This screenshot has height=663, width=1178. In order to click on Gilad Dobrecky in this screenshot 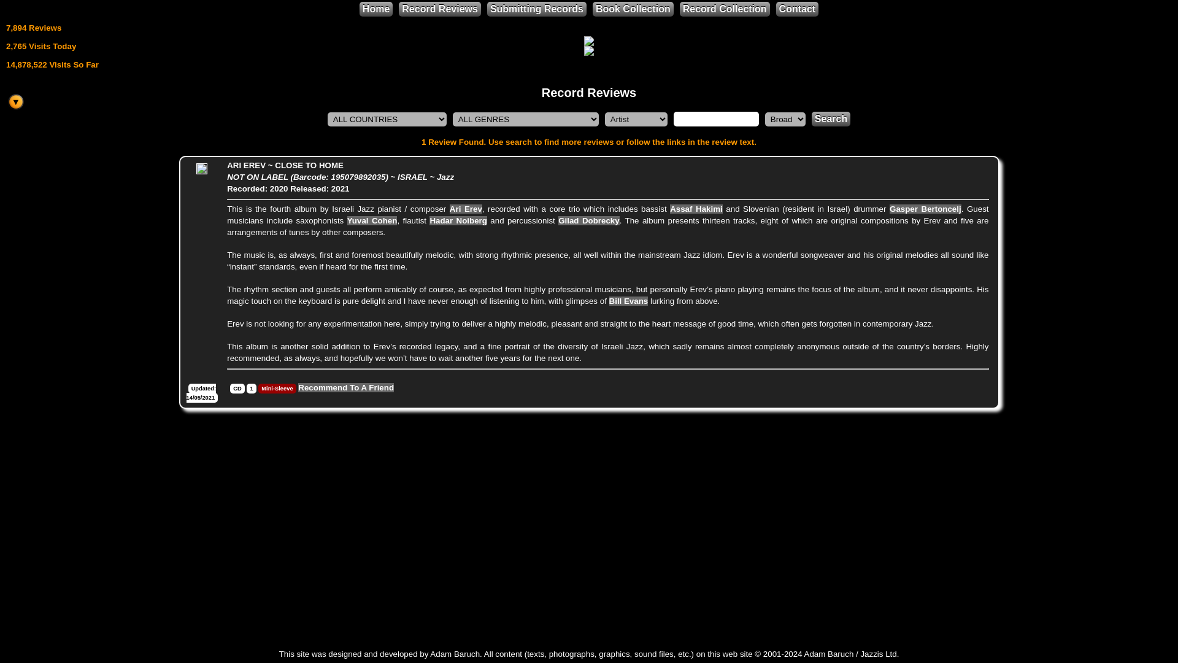, I will do `click(589, 221)`.